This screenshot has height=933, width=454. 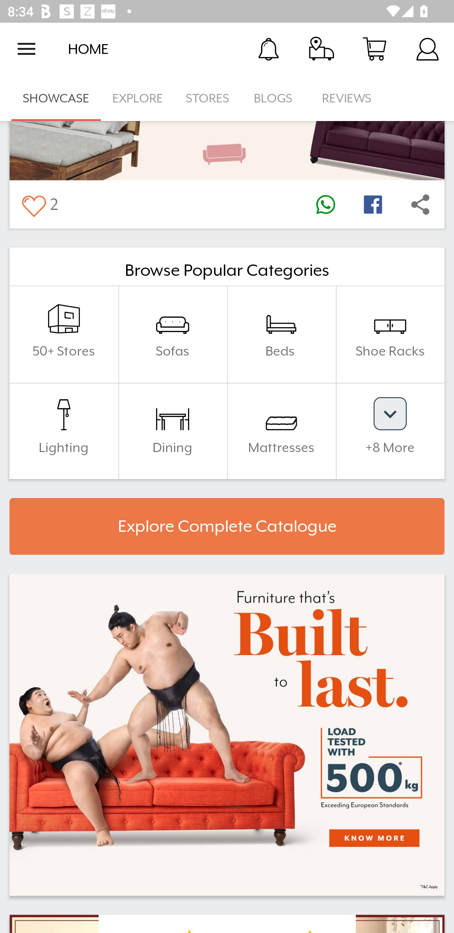 What do you see at coordinates (33, 204) in the screenshot?
I see `` at bounding box center [33, 204].